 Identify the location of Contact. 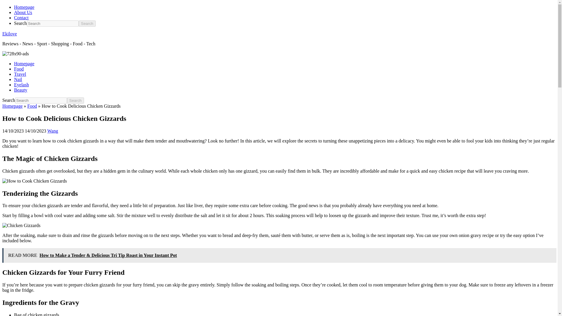
(21, 18).